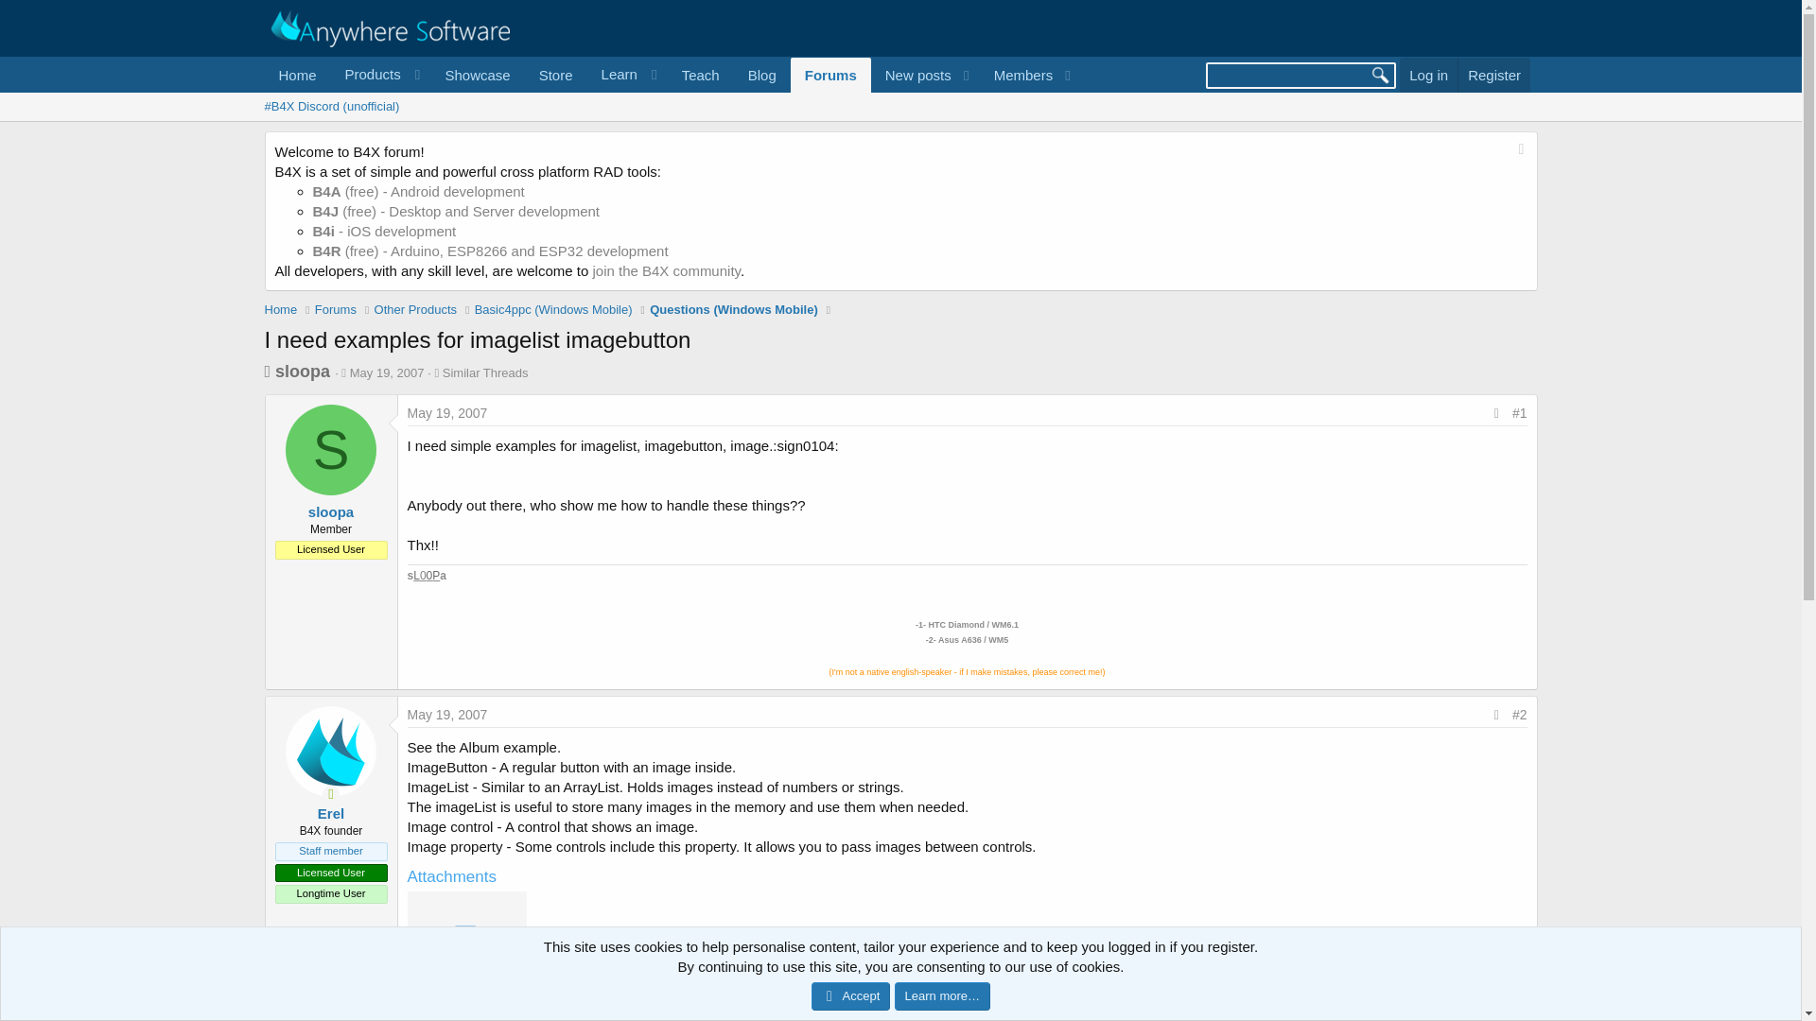 The width and height of the screenshot is (1816, 1021). Describe the element at coordinates (465, 996) in the screenshot. I see `Album.zip` at that location.